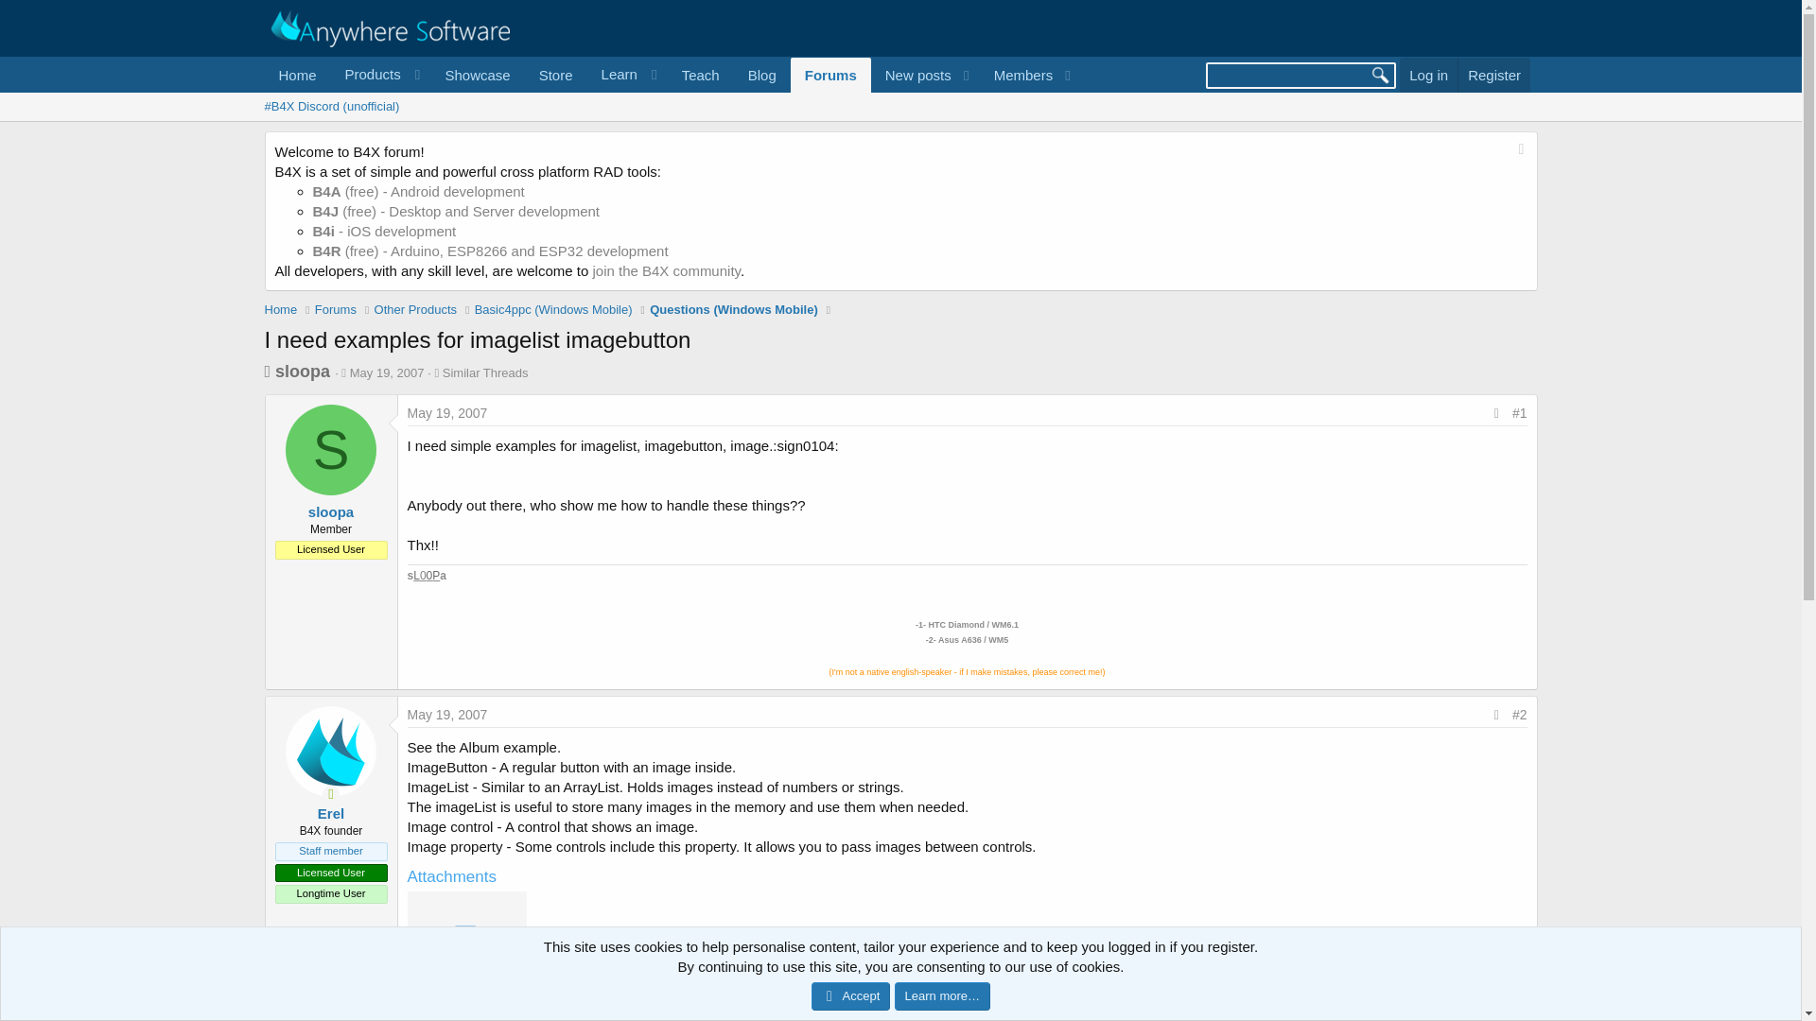 The width and height of the screenshot is (1816, 1021). Describe the element at coordinates (465, 996) in the screenshot. I see `Album.zip` at that location.